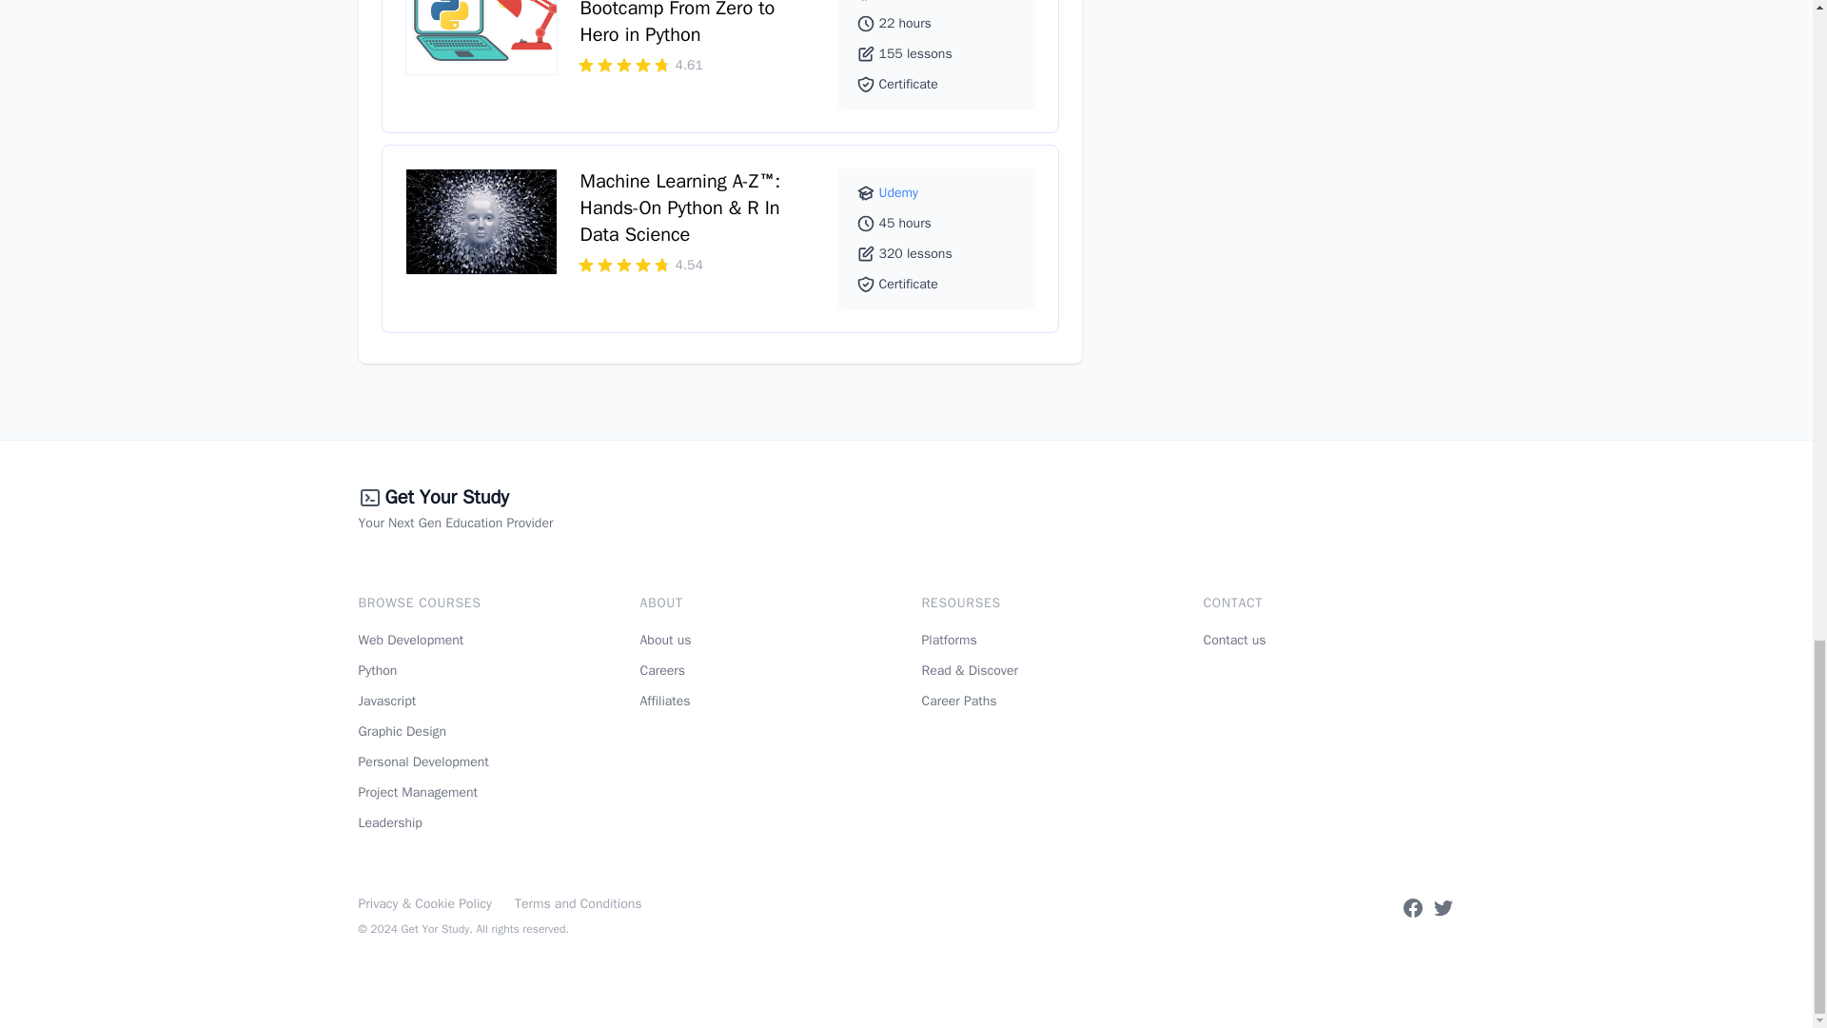 The width and height of the screenshot is (1827, 1028). Describe the element at coordinates (678, 23) in the screenshot. I see `2022 Complete Python Bootcamp From Zero to Hero in Python` at that location.